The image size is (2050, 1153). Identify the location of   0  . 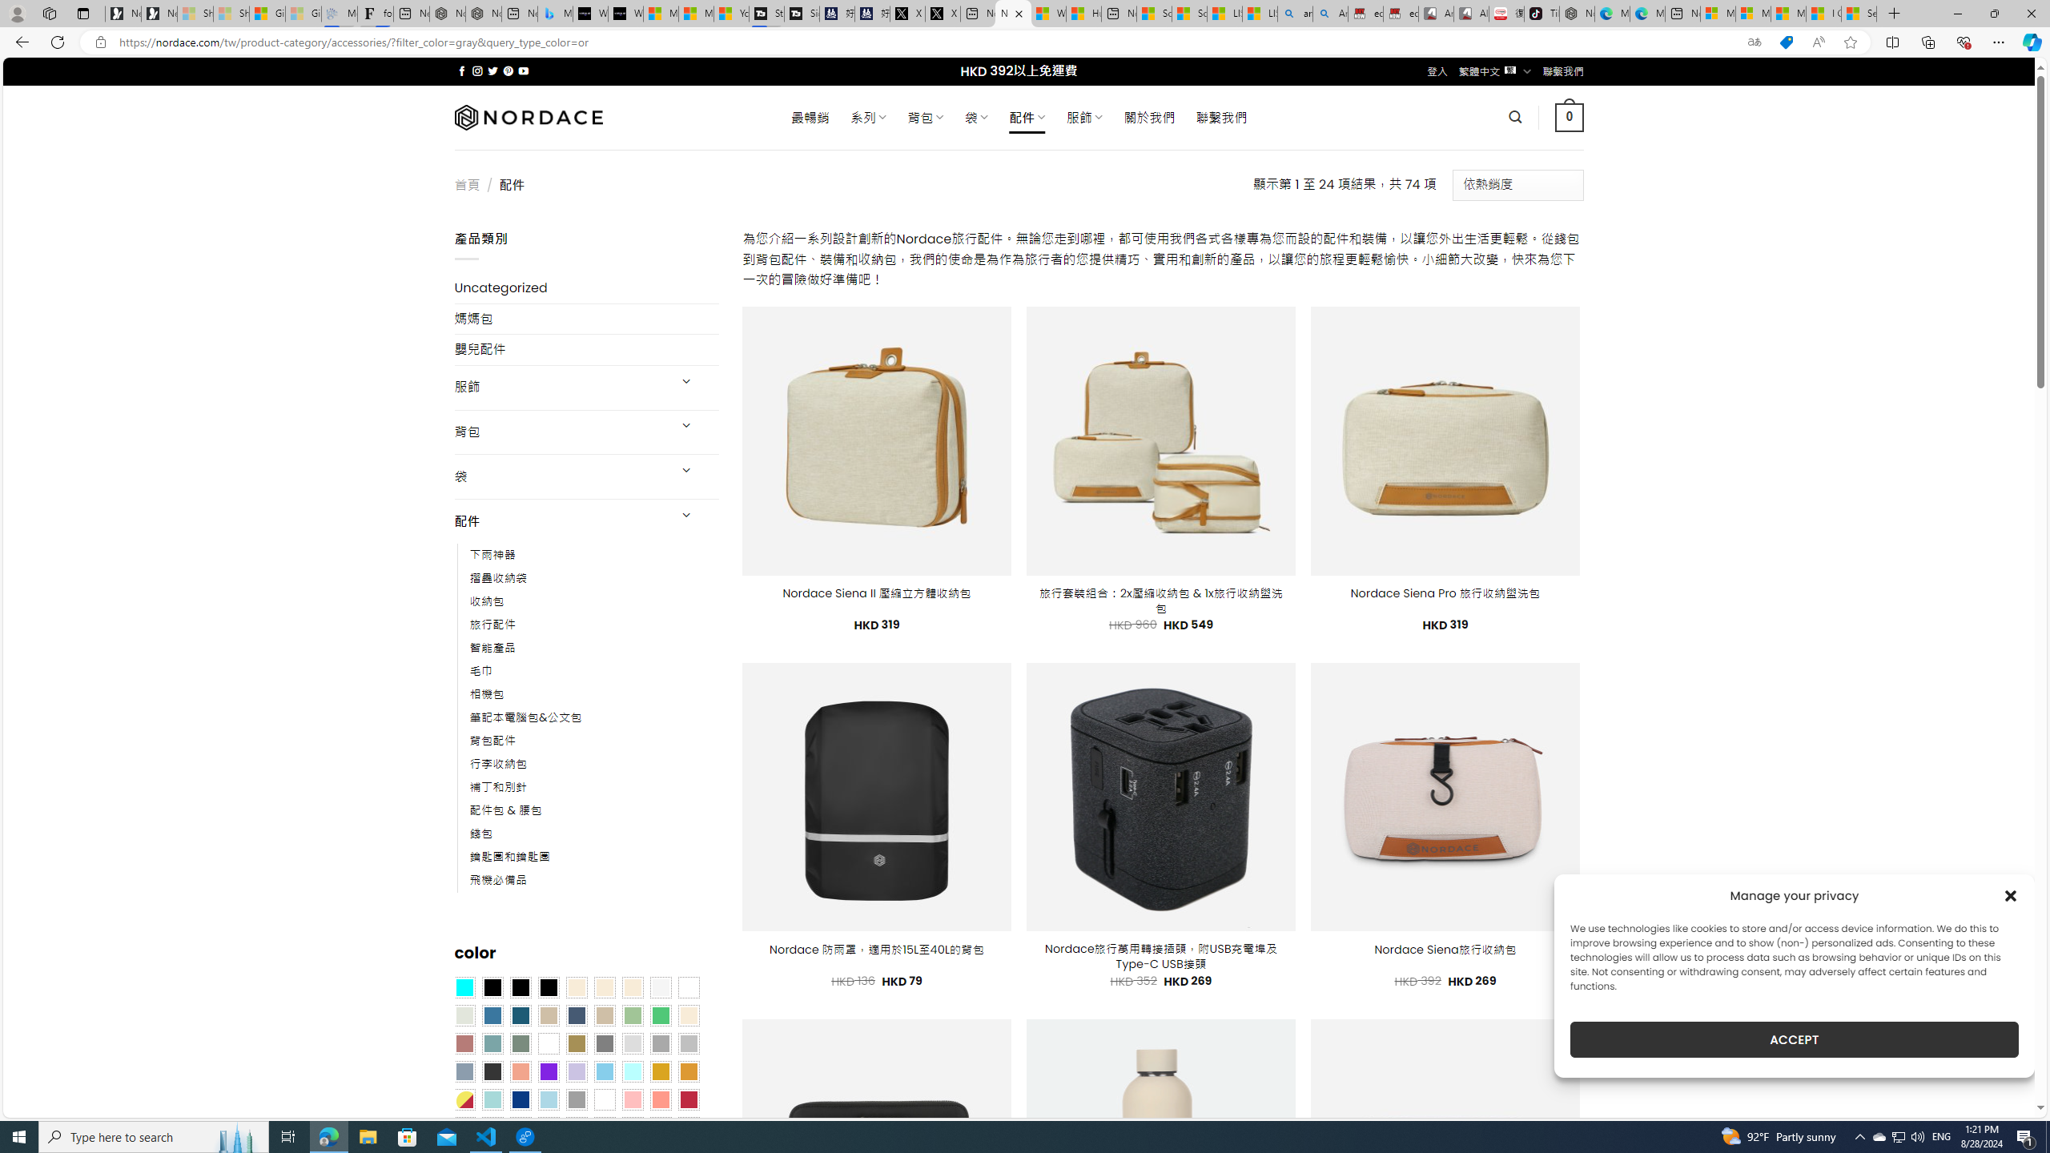
(1570, 117).